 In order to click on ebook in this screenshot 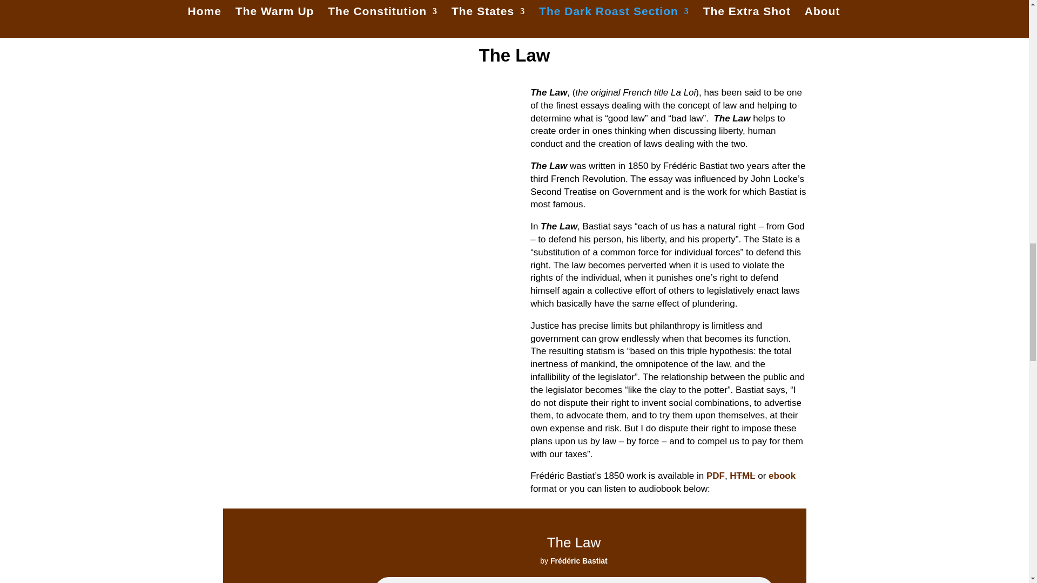, I will do `click(782, 476)`.